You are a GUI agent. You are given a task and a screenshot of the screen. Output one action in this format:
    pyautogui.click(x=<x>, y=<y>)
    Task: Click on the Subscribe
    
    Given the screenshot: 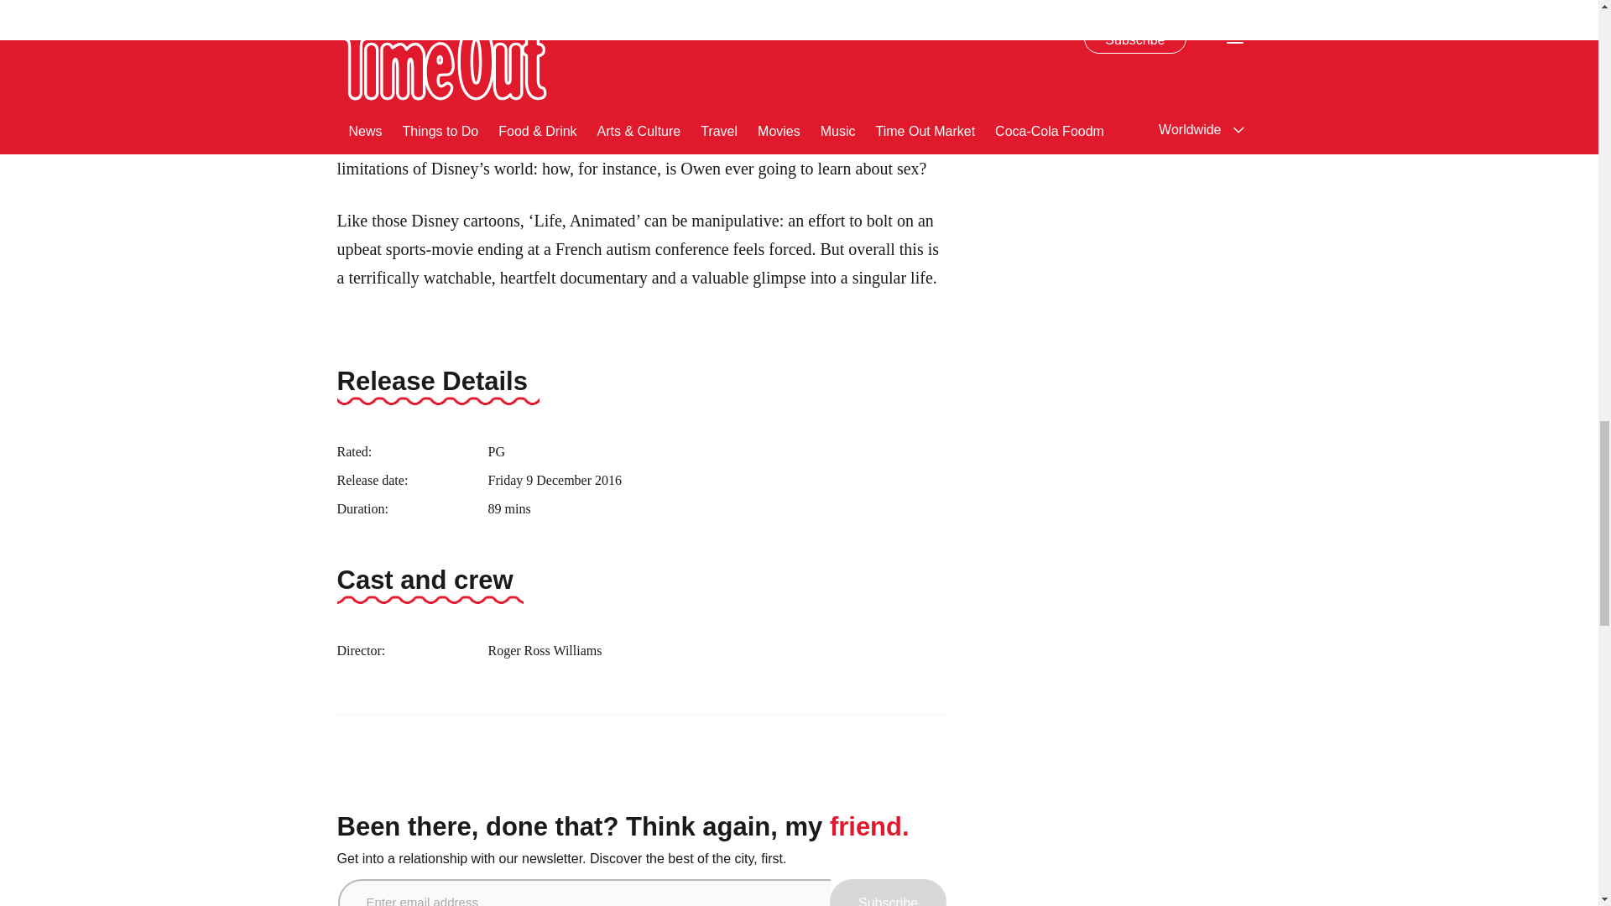 What is the action you would take?
    pyautogui.click(x=888, y=893)
    